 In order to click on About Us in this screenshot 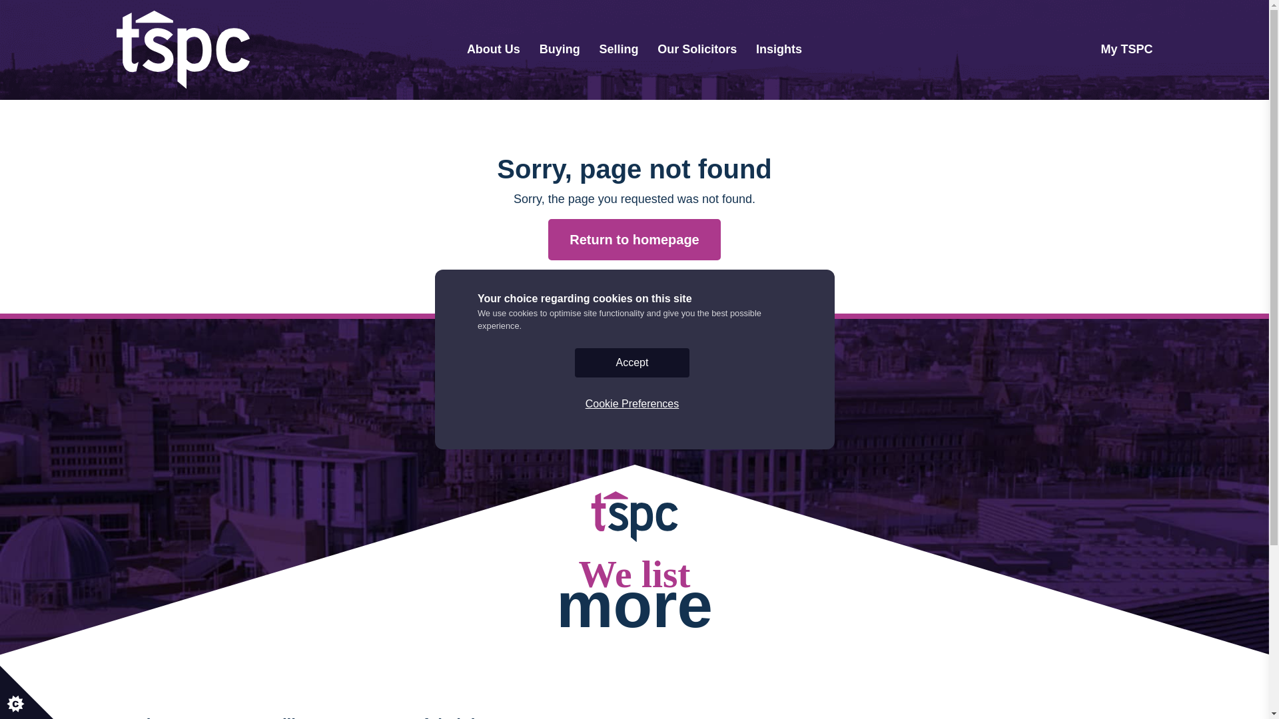, I will do `click(493, 49)`.